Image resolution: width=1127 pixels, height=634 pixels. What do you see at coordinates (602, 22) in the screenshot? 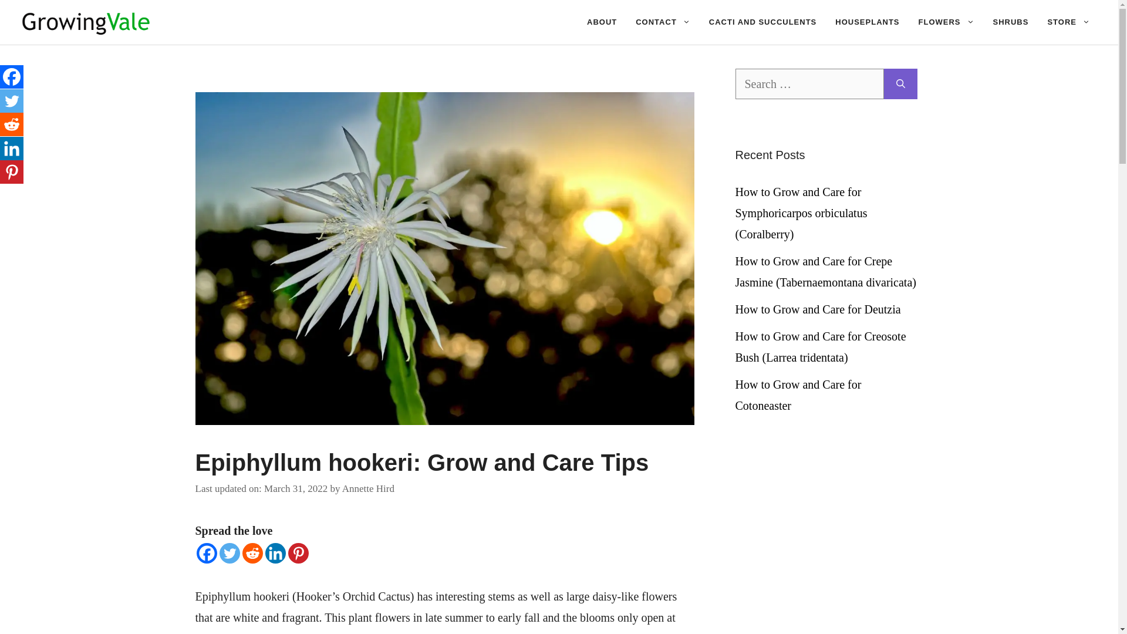
I see `ABOUT` at bounding box center [602, 22].